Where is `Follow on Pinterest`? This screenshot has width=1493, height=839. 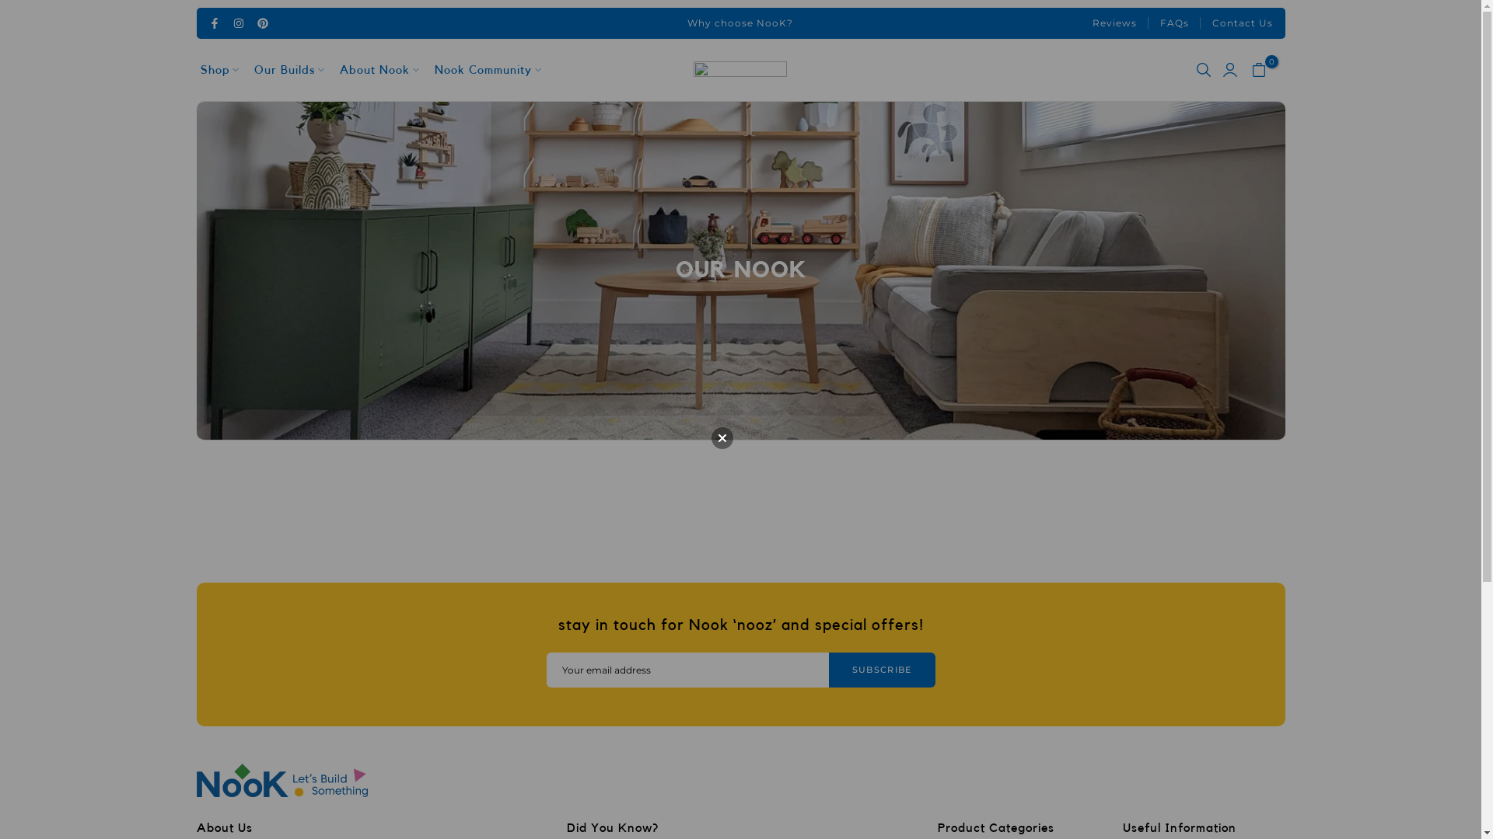
Follow on Pinterest is located at coordinates (263, 23).